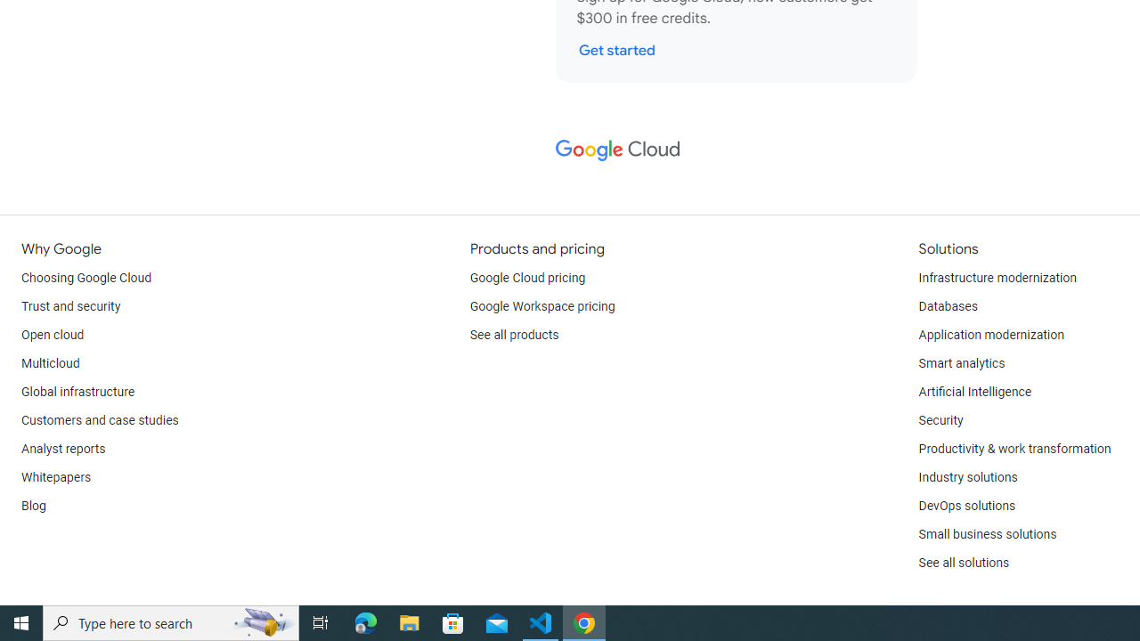 This screenshot has width=1140, height=641. I want to click on Blog, so click(34, 506).